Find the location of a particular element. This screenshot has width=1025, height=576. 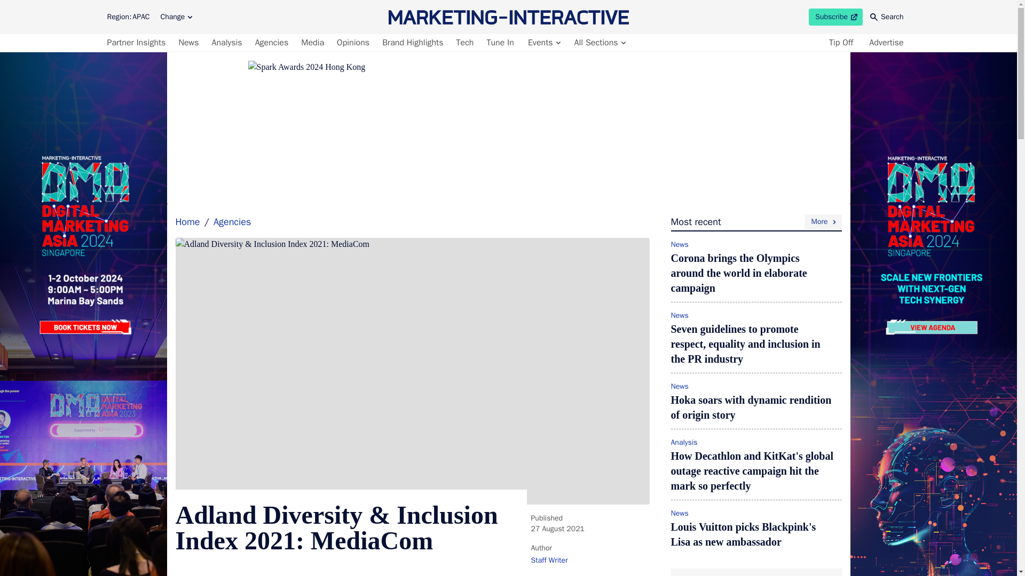

Search is located at coordinates (887, 17).